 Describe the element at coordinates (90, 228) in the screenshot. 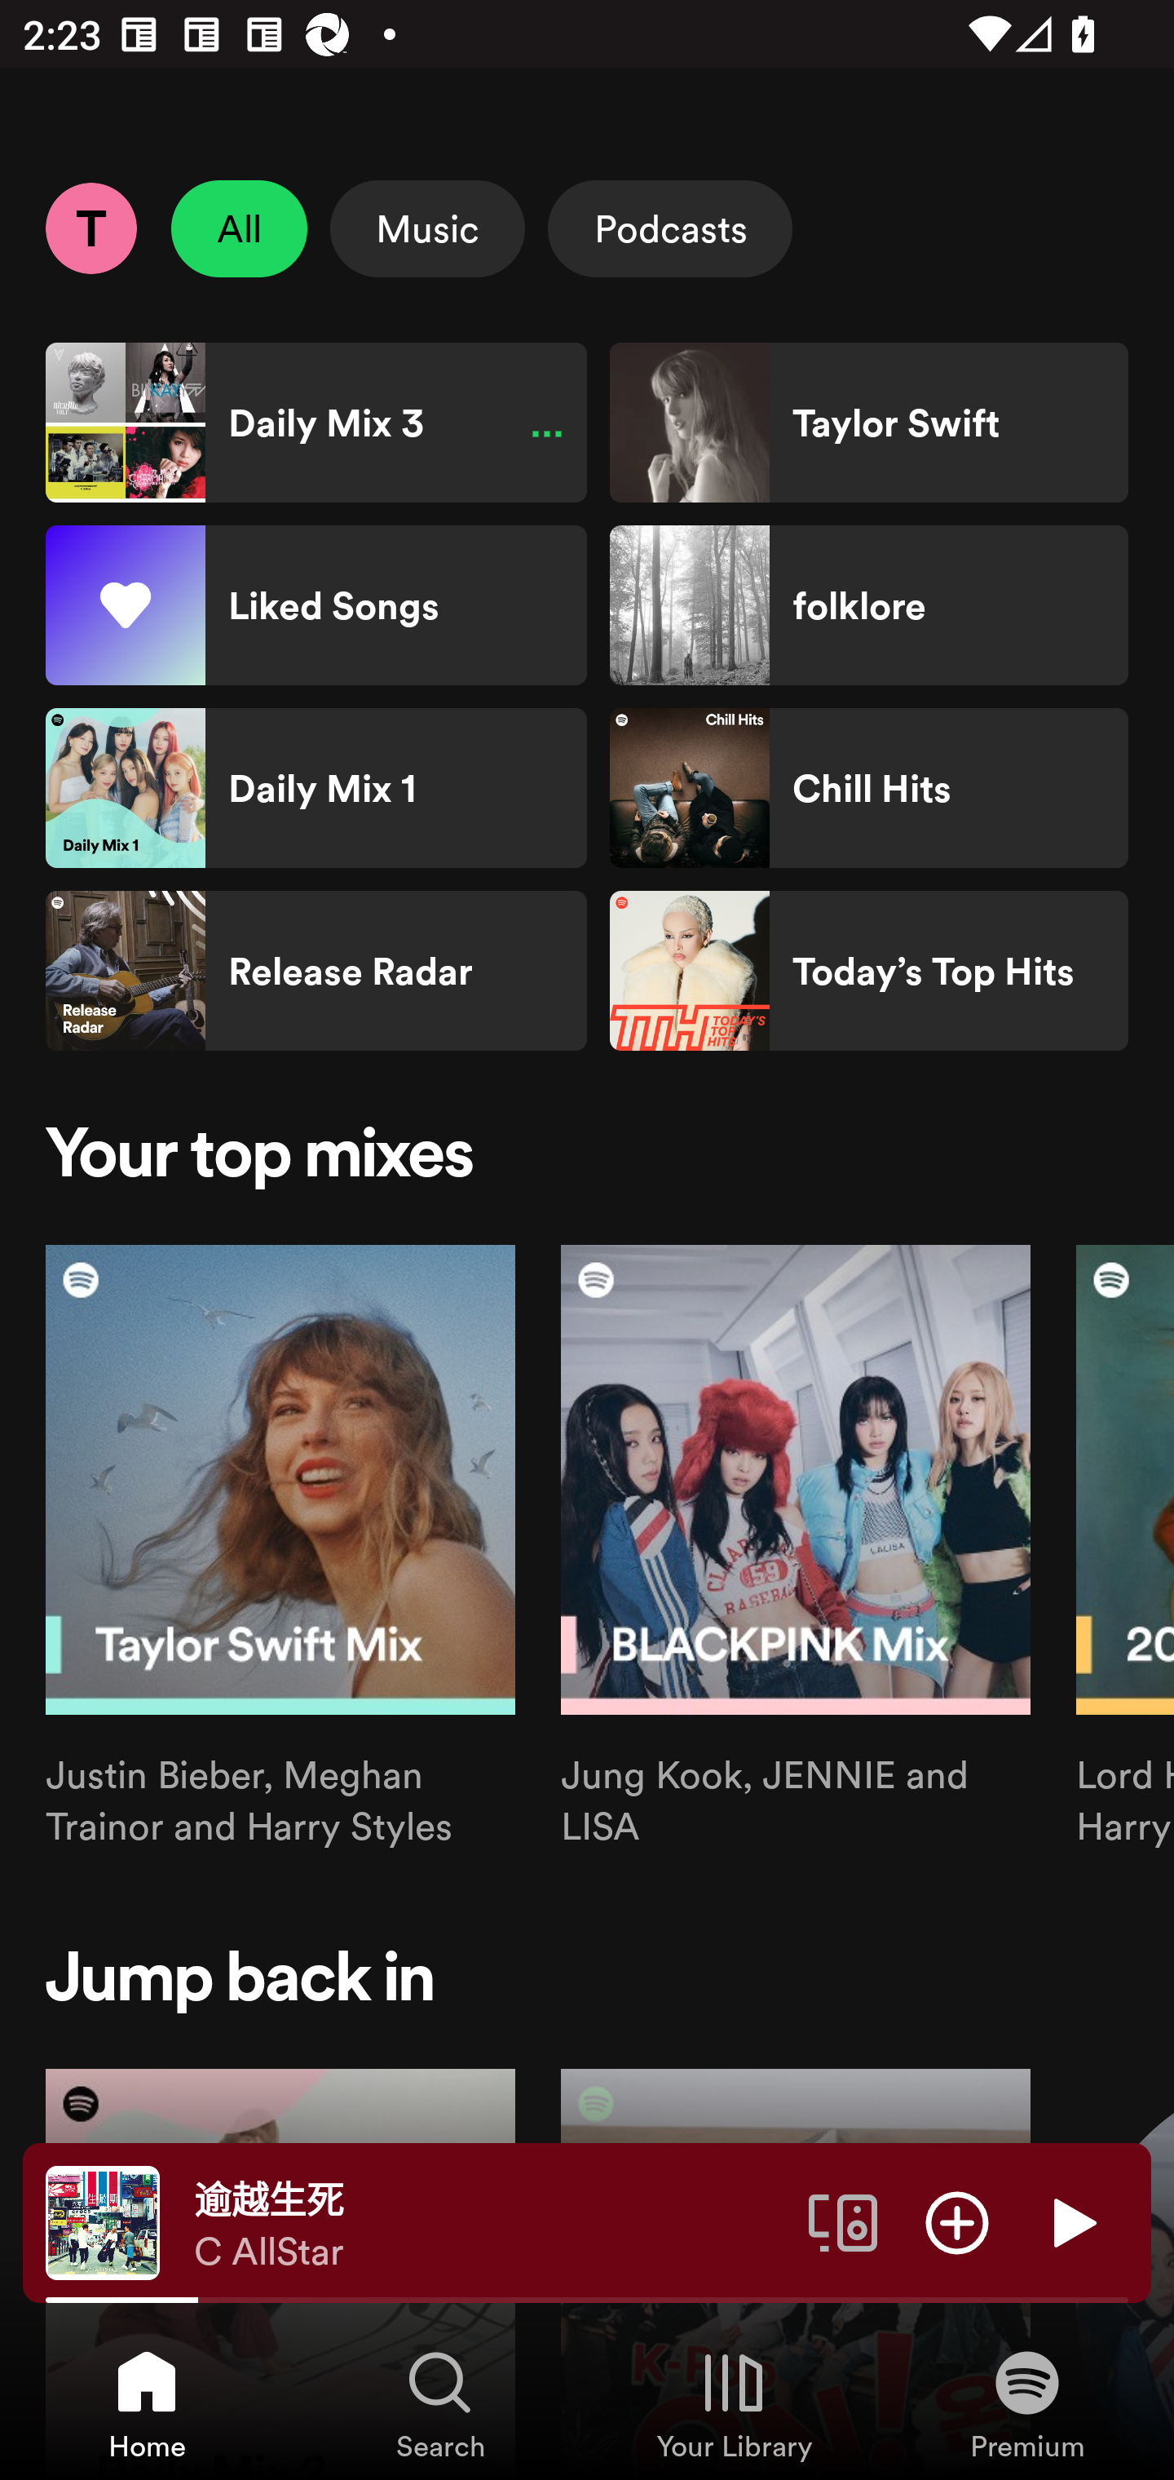

I see `Profile` at that location.